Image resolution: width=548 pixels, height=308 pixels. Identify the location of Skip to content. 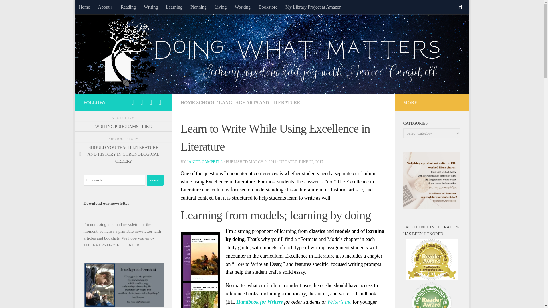
(97, 8).